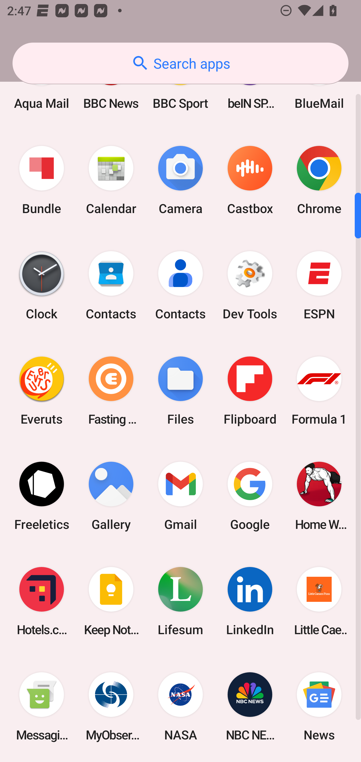 This screenshot has width=361, height=762. What do you see at coordinates (42, 601) in the screenshot?
I see `Hotels.com` at bounding box center [42, 601].